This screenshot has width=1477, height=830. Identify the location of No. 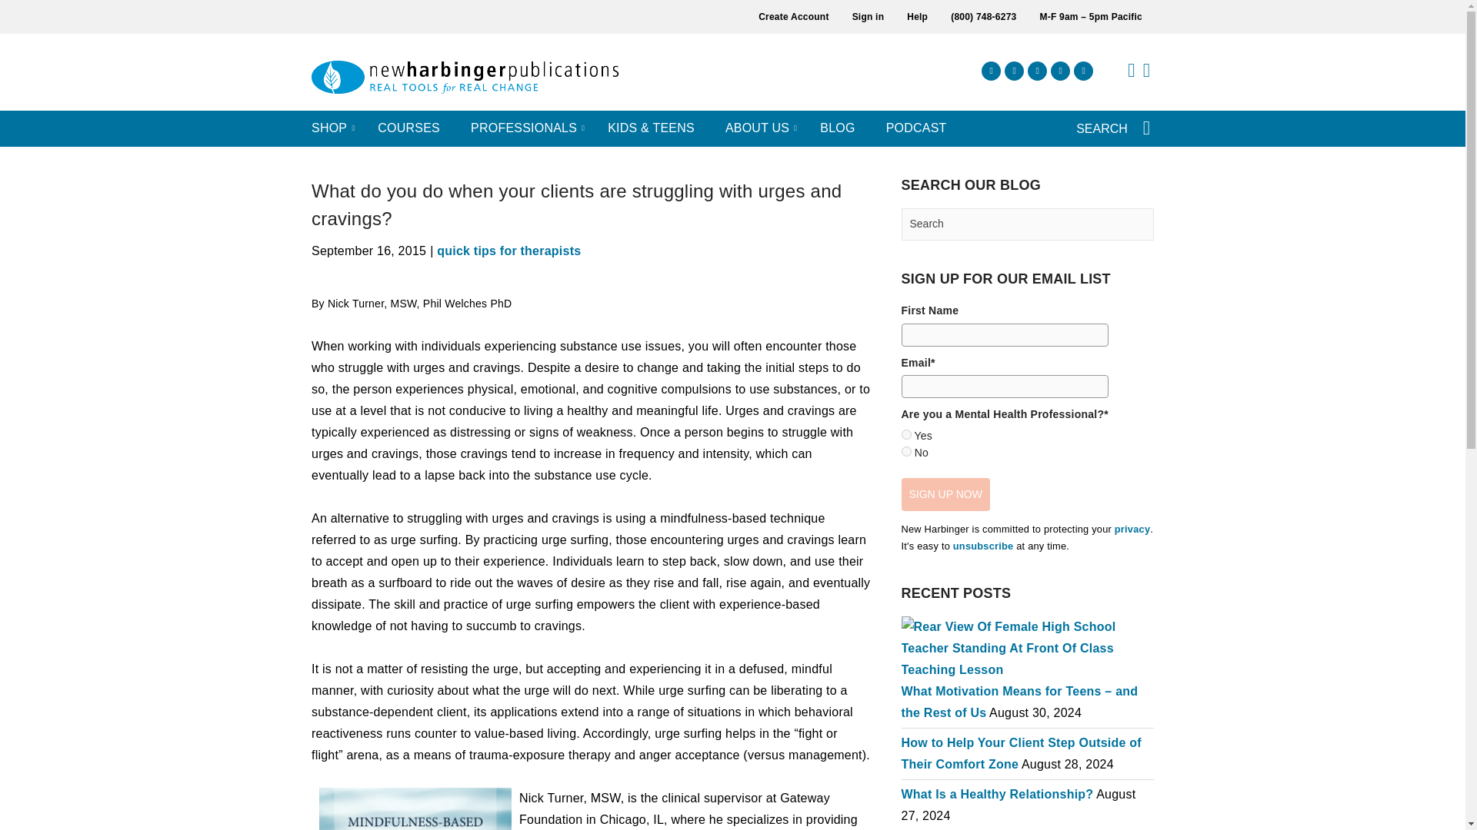
(906, 452).